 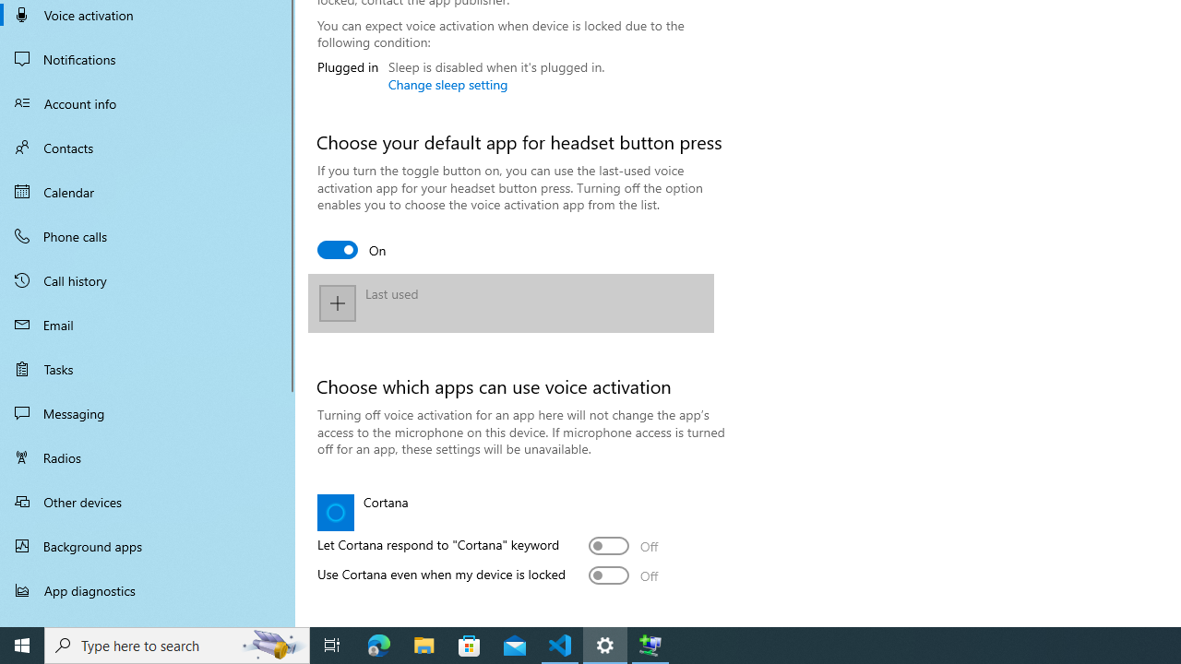 I want to click on Account info, so click(x=148, y=103).